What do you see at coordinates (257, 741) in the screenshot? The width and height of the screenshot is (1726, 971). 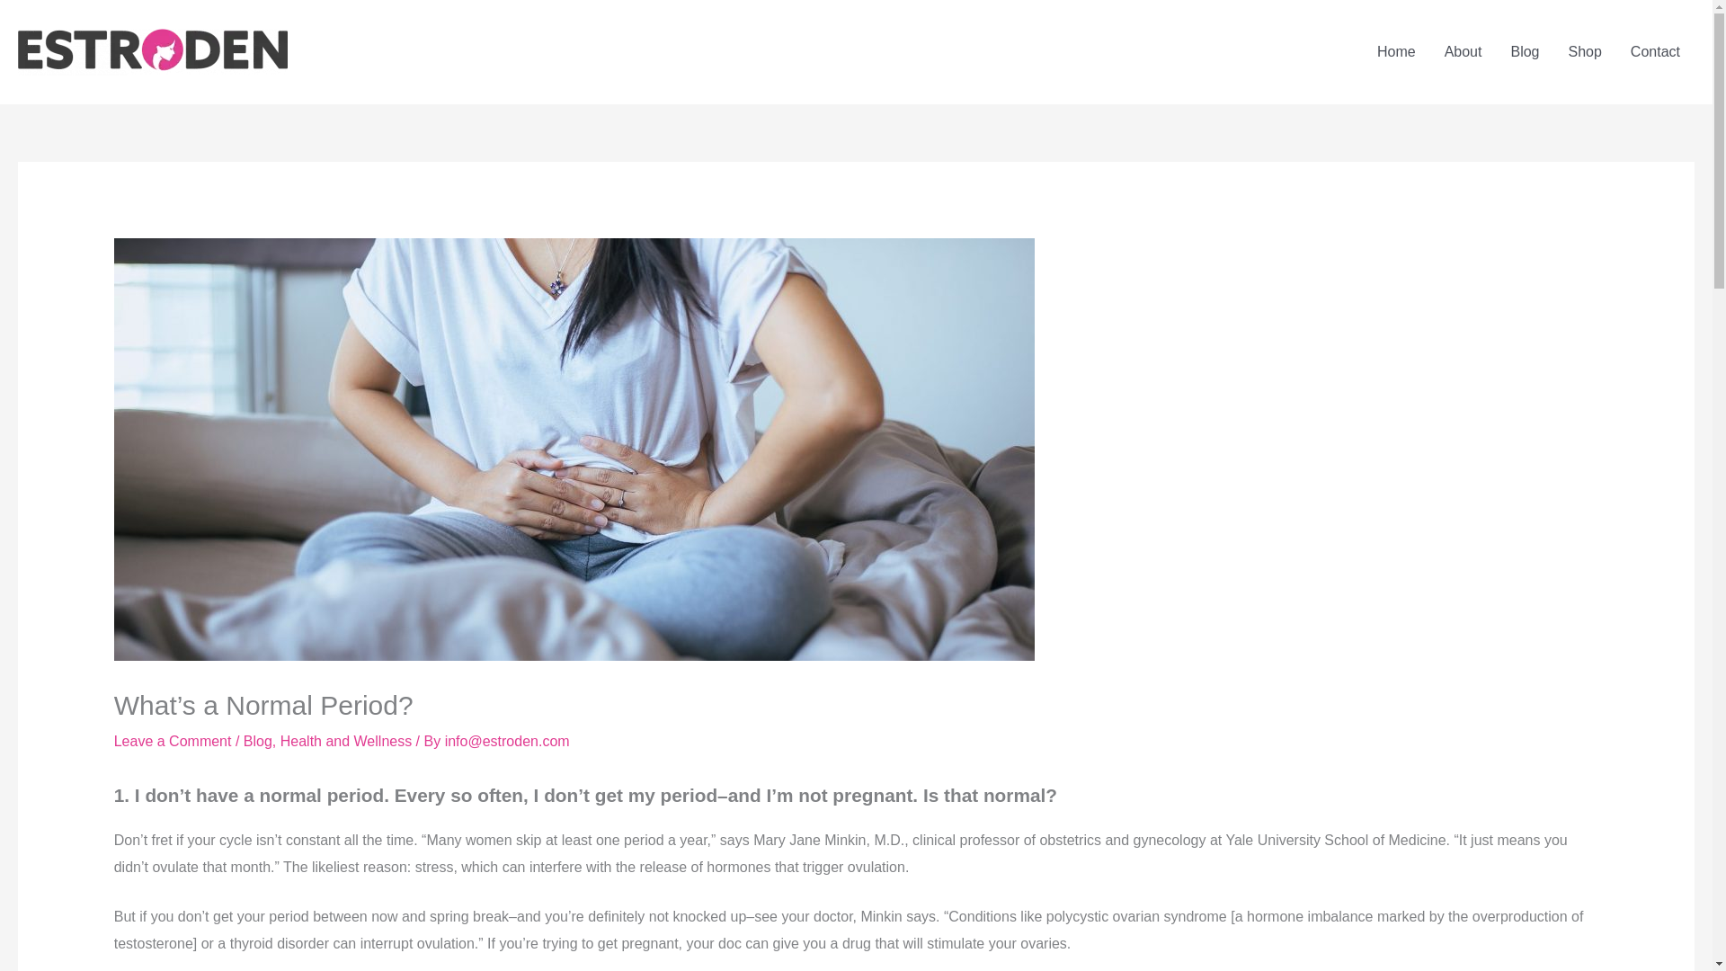 I see `Blog` at bounding box center [257, 741].